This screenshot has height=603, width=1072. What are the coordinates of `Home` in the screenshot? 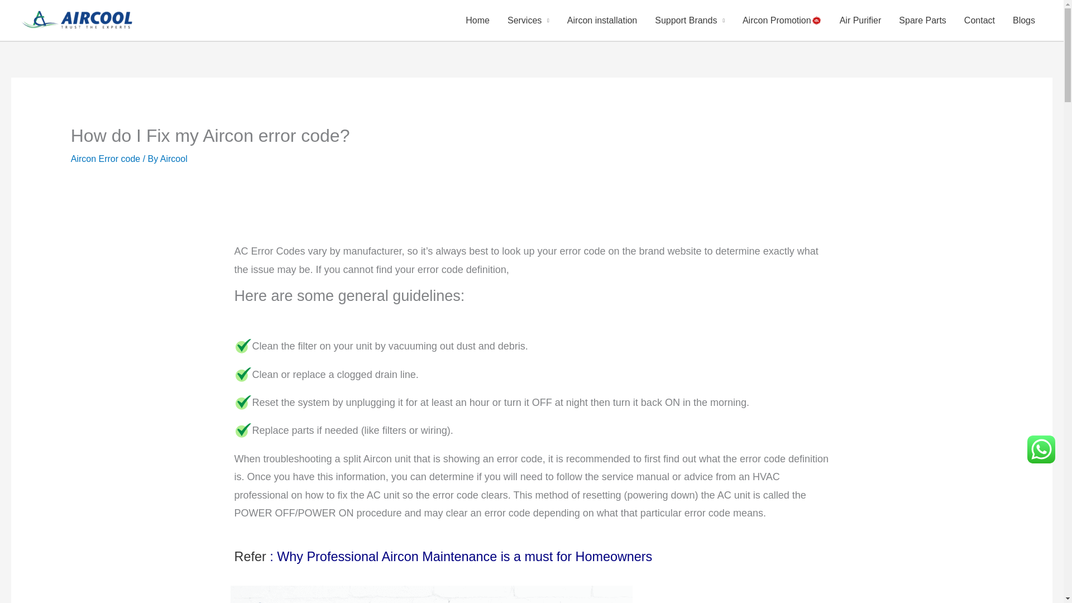 It's located at (477, 20).